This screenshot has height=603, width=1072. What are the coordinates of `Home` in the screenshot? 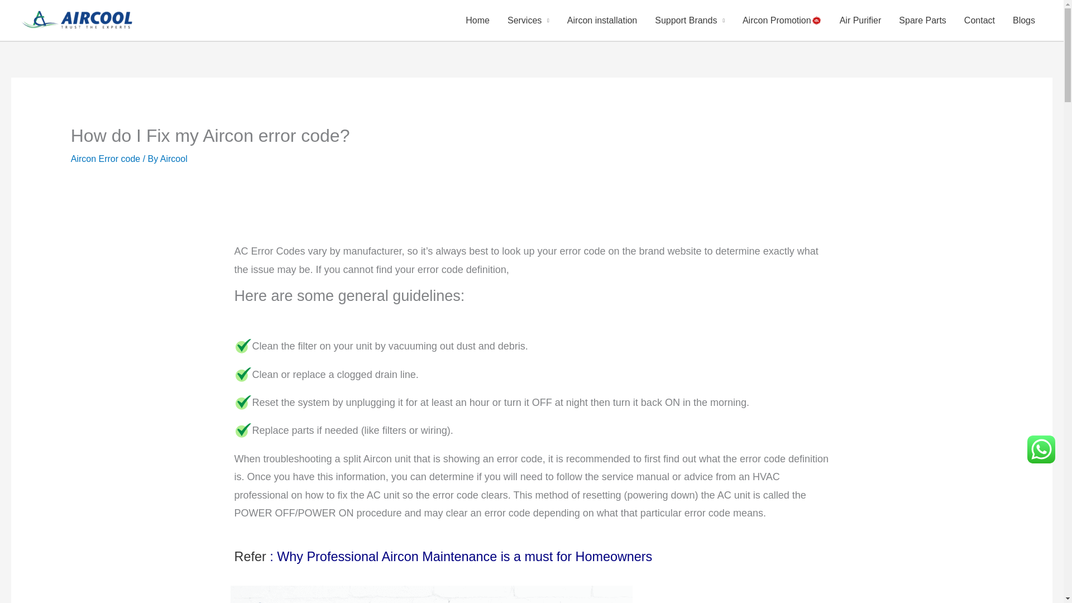 It's located at (477, 20).